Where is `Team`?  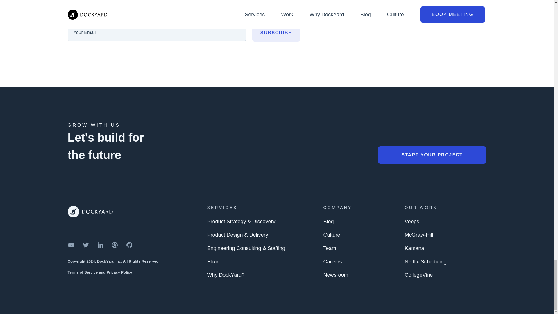 Team is located at coordinates (330, 248).